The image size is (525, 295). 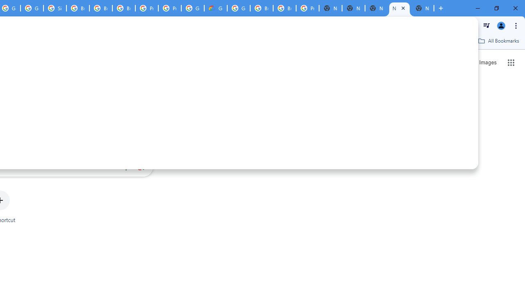 I want to click on Google Cloud Platform, so click(x=192, y=8).